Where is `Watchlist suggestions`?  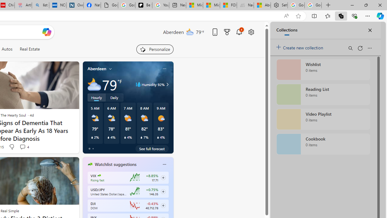 Watchlist suggestions is located at coordinates (115, 164).